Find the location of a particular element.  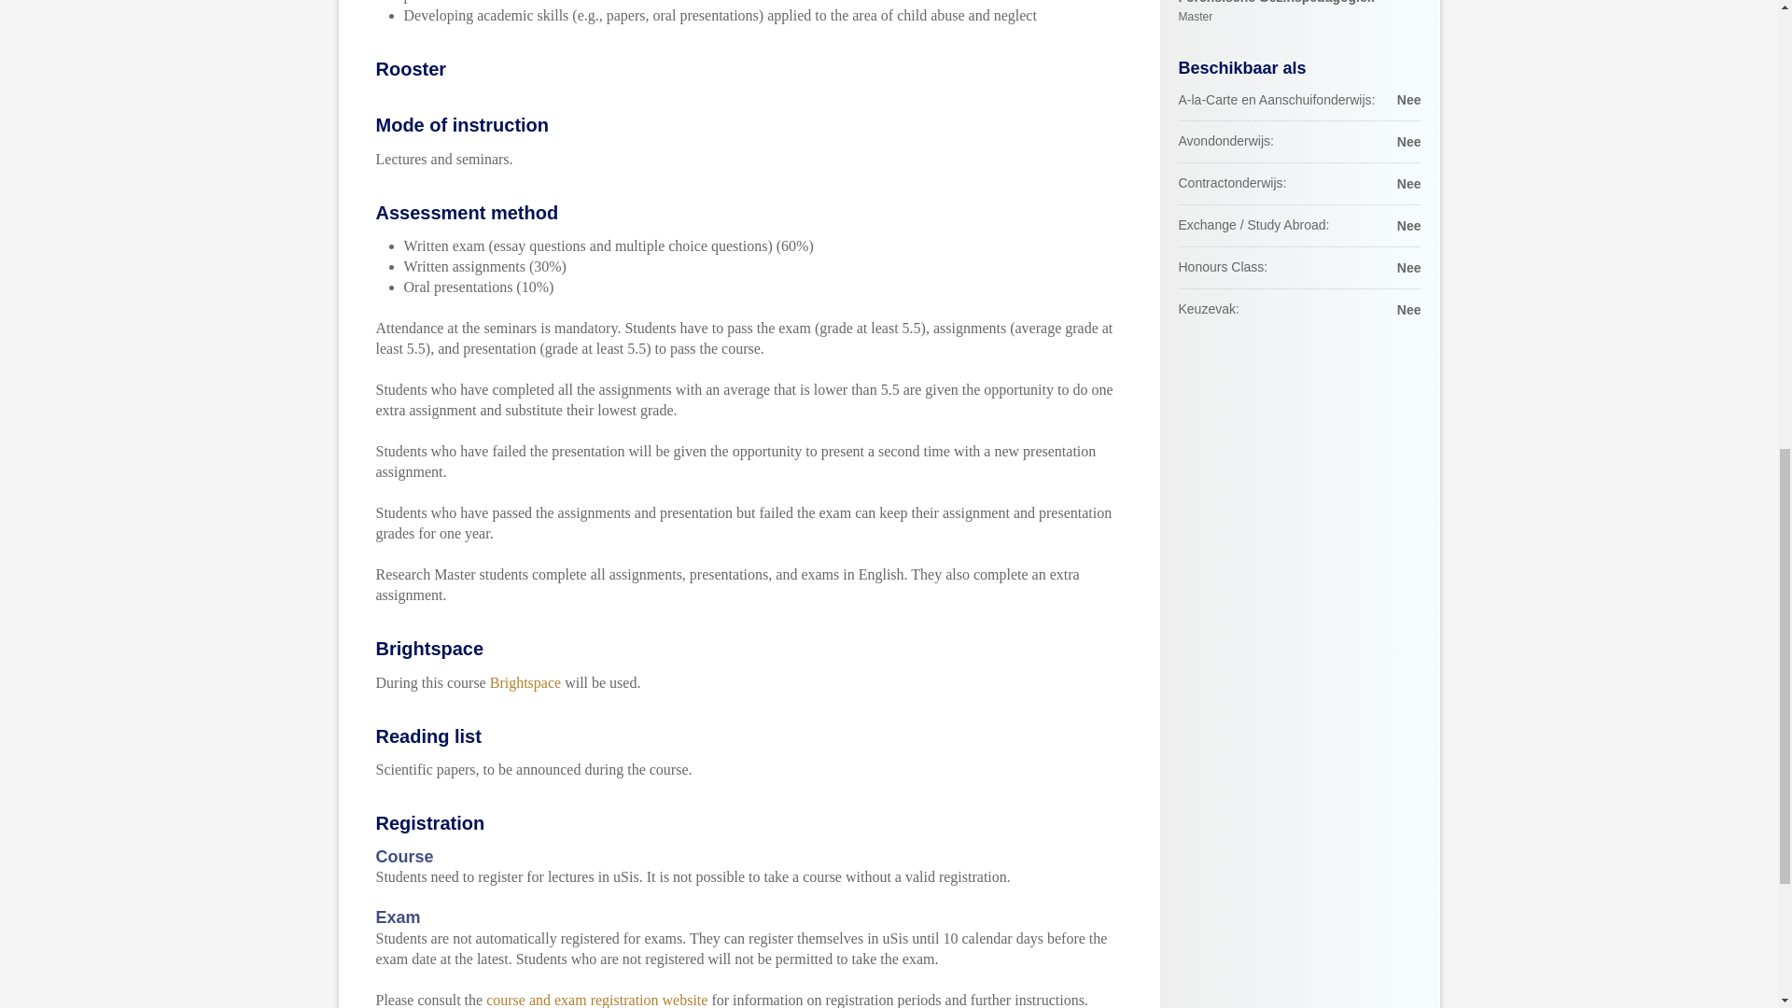

Brightspace is located at coordinates (525, 681).